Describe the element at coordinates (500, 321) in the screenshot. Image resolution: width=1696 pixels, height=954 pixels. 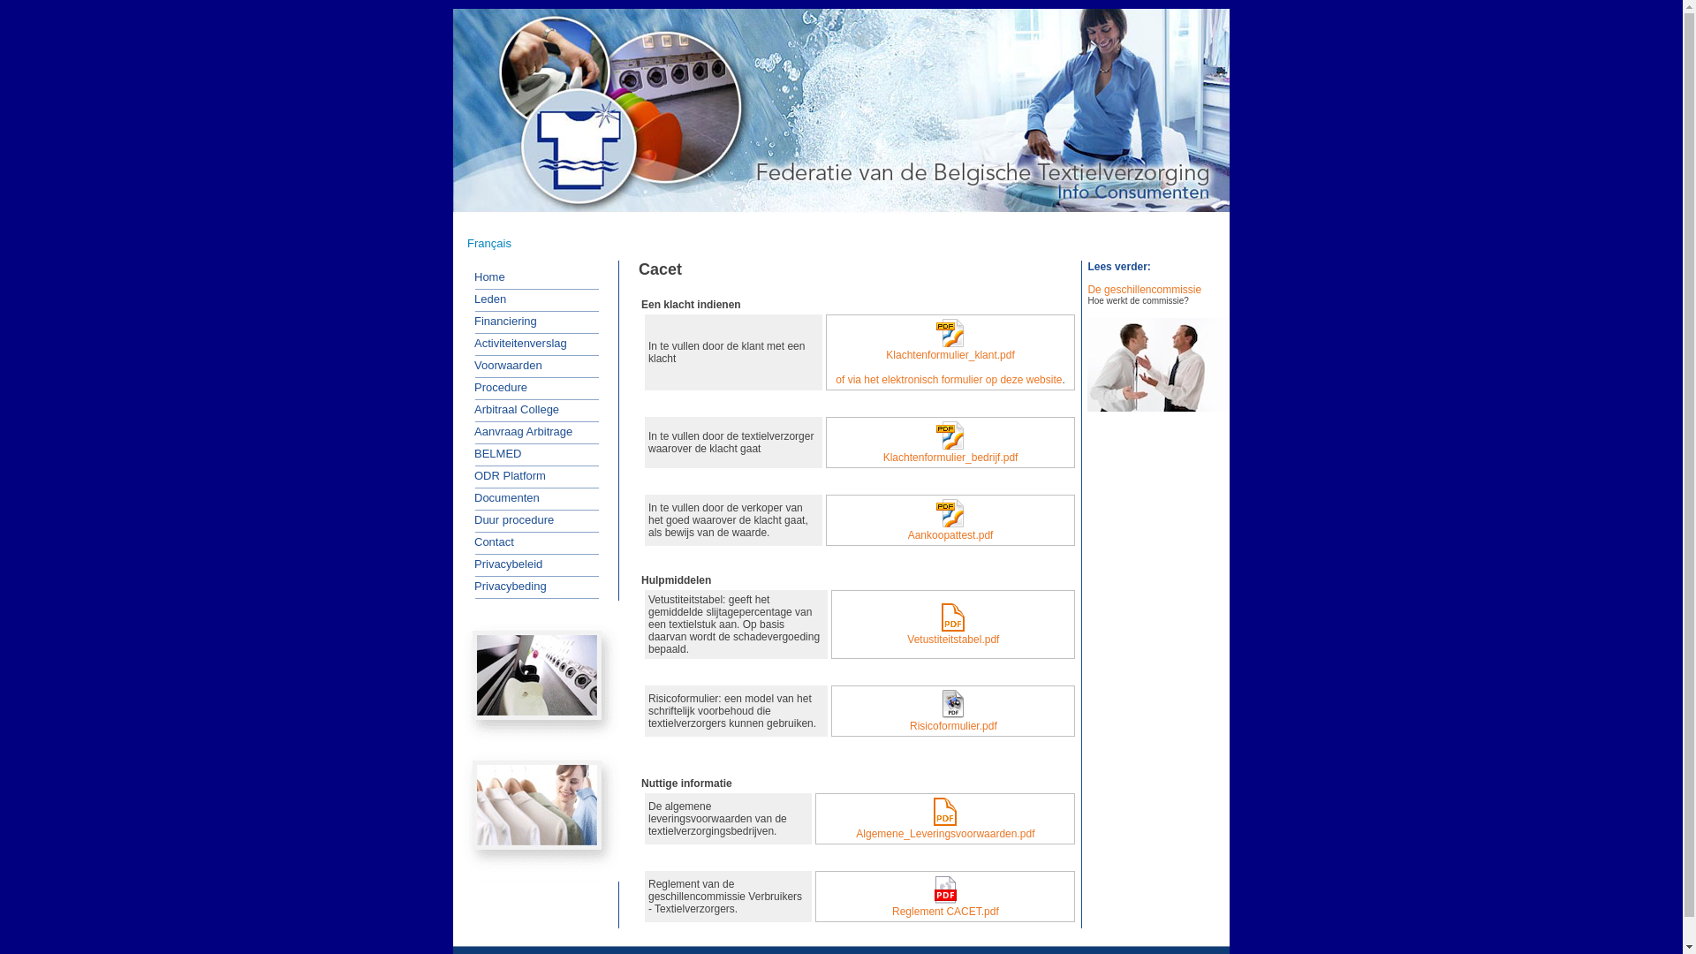
I see `Financiering` at that location.